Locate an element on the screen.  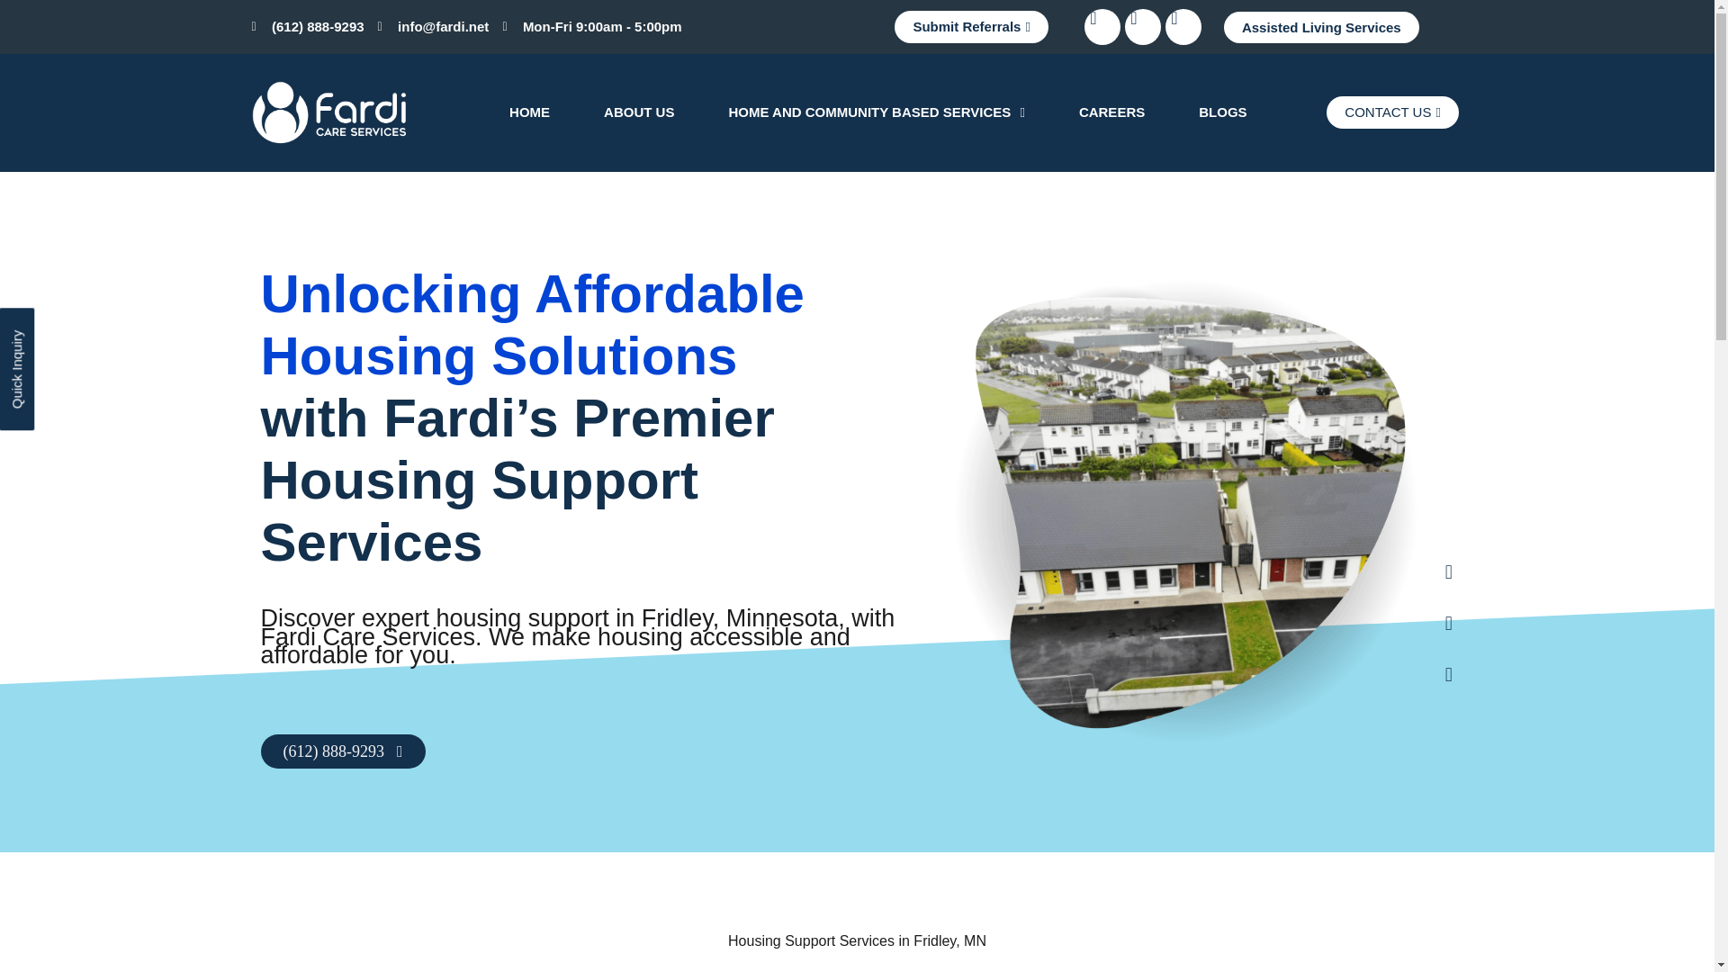
HOME is located at coordinates (529, 112).